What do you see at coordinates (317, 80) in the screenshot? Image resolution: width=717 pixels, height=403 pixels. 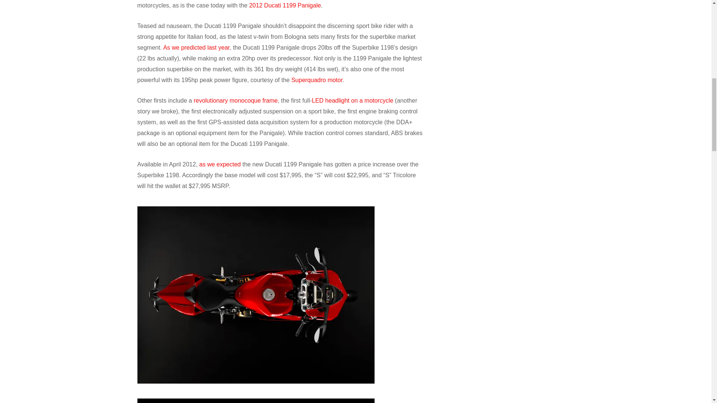 I see `Superquadro motor` at bounding box center [317, 80].